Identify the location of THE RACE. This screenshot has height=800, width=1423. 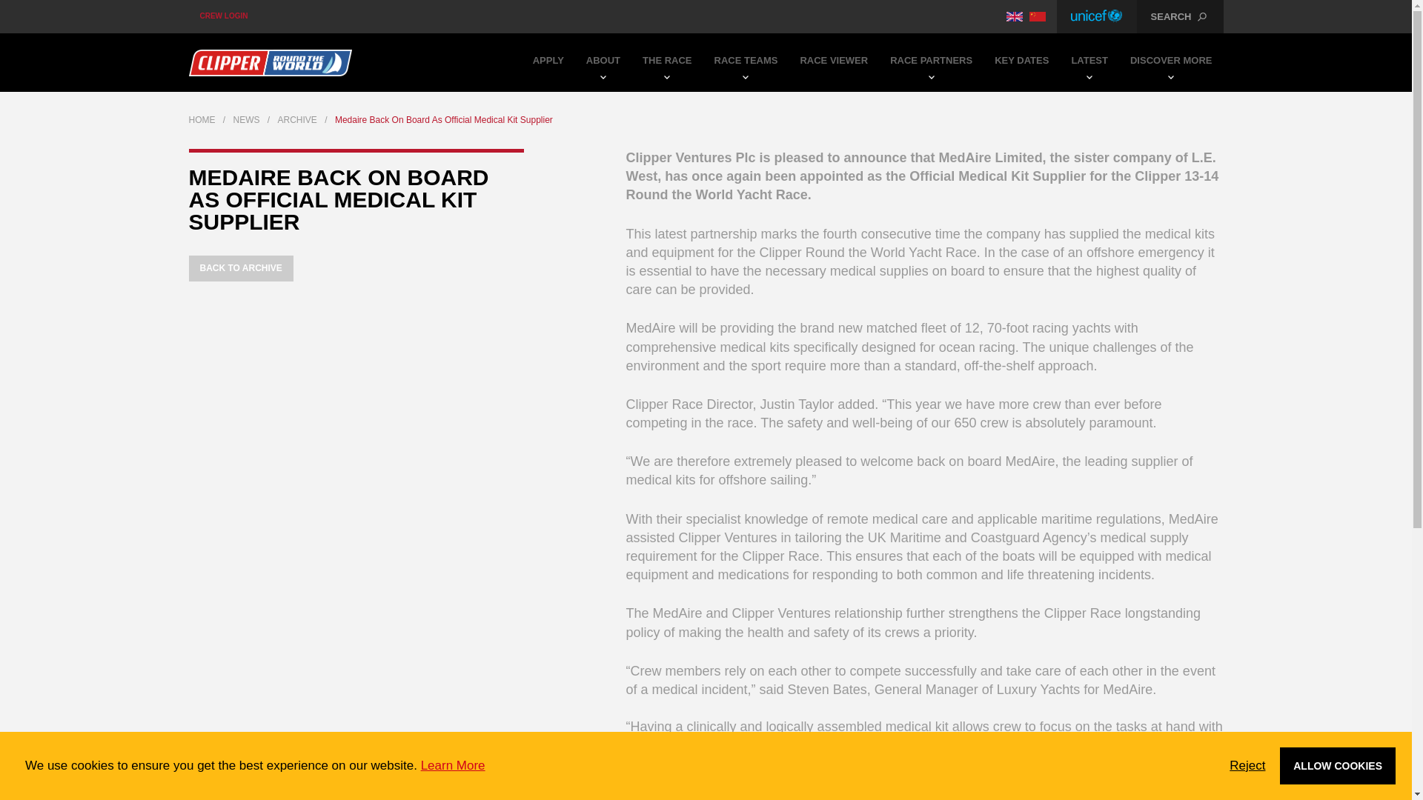
(667, 62).